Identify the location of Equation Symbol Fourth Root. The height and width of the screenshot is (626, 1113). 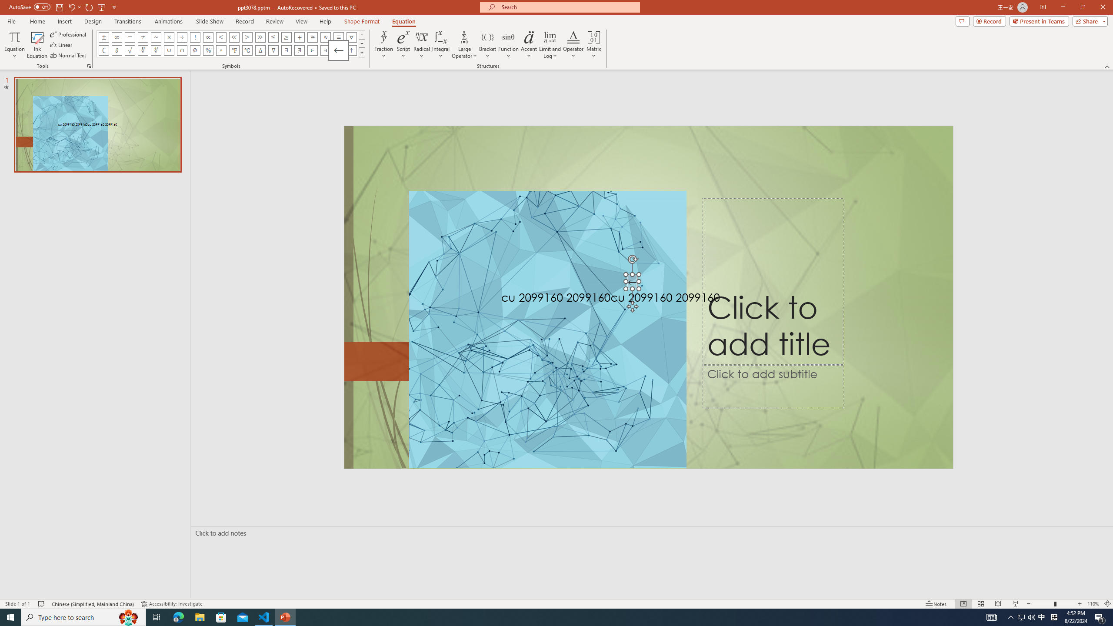
(156, 50).